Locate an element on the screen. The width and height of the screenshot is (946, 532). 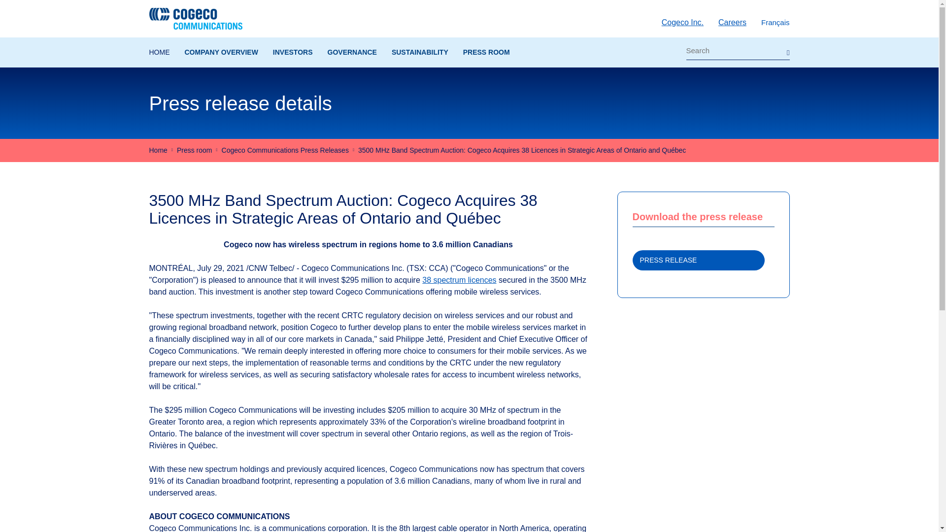
Home is located at coordinates (158, 150).